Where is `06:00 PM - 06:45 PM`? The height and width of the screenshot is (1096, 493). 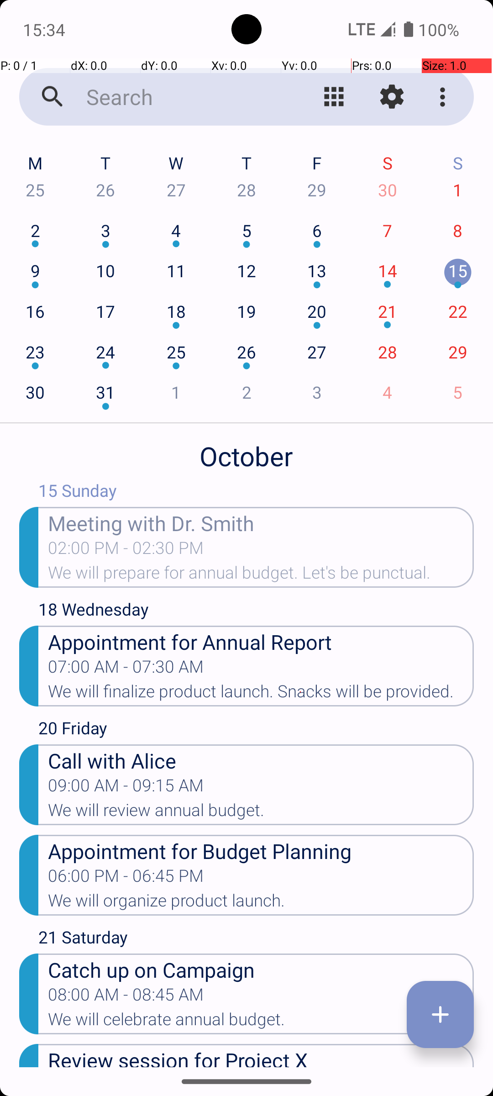
06:00 PM - 06:45 PM is located at coordinates (126, 879).